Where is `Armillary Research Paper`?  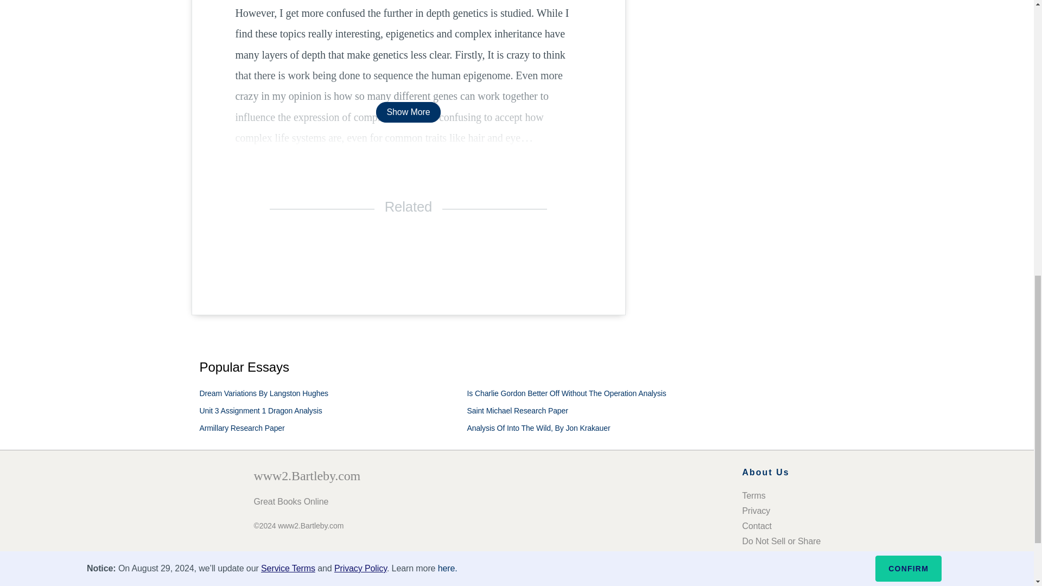 Armillary Research Paper is located at coordinates (242, 428).